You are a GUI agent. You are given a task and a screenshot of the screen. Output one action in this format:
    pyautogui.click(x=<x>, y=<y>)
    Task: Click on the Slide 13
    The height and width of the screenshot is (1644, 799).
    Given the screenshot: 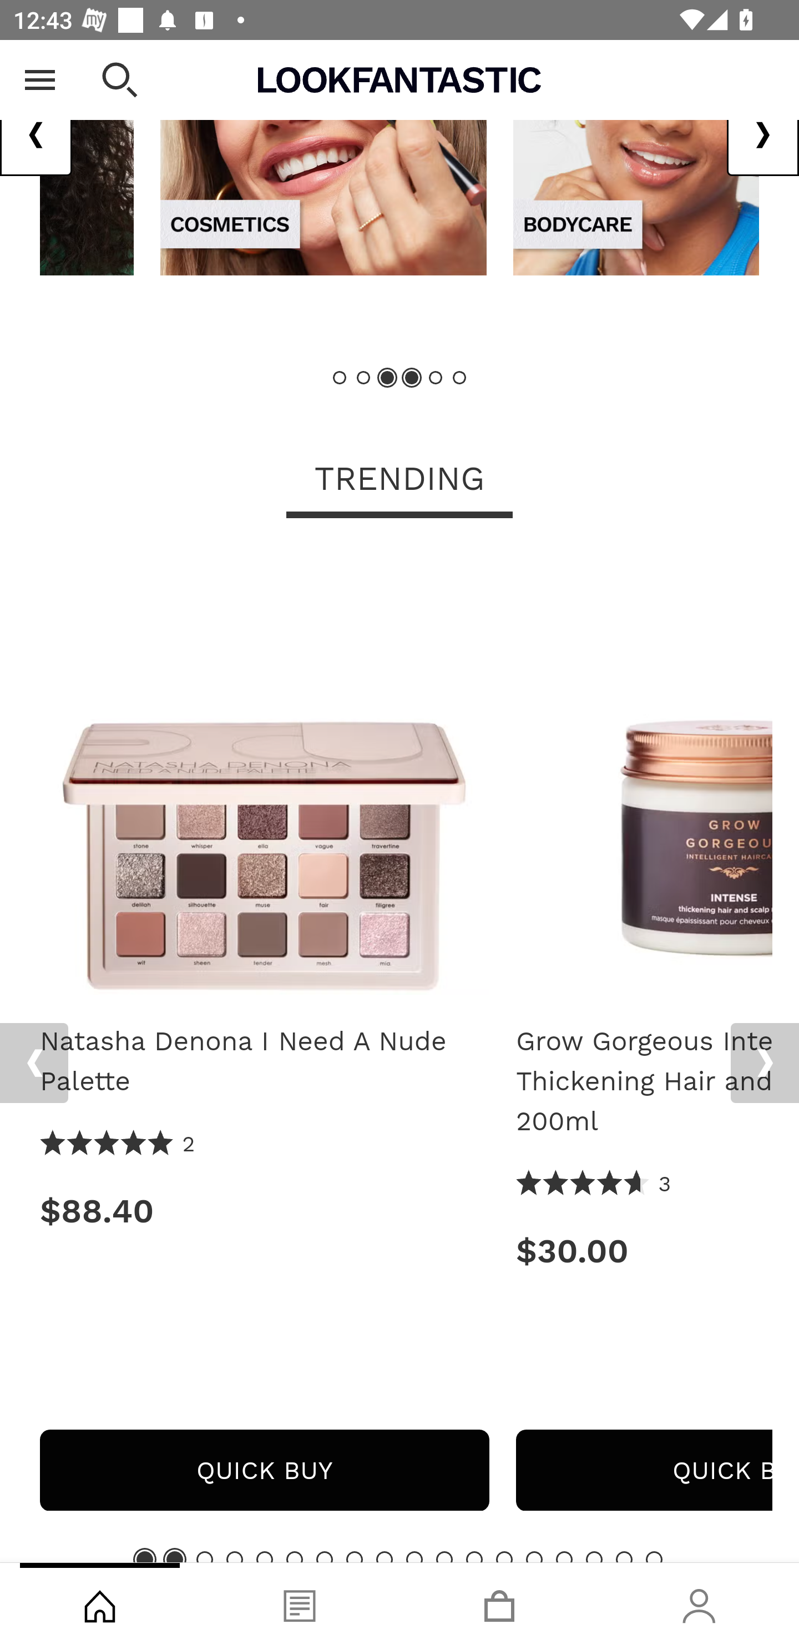 What is the action you would take?
    pyautogui.click(x=504, y=1557)
    